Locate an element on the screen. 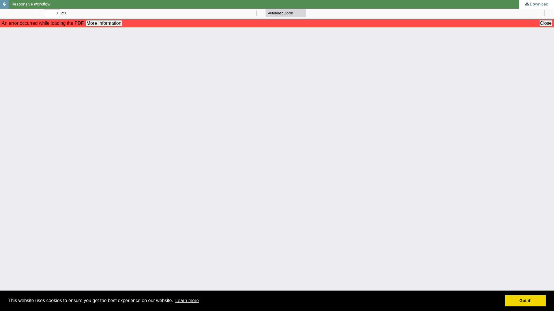 The width and height of the screenshot is (554, 311). Got it! is located at coordinates (525, 301).